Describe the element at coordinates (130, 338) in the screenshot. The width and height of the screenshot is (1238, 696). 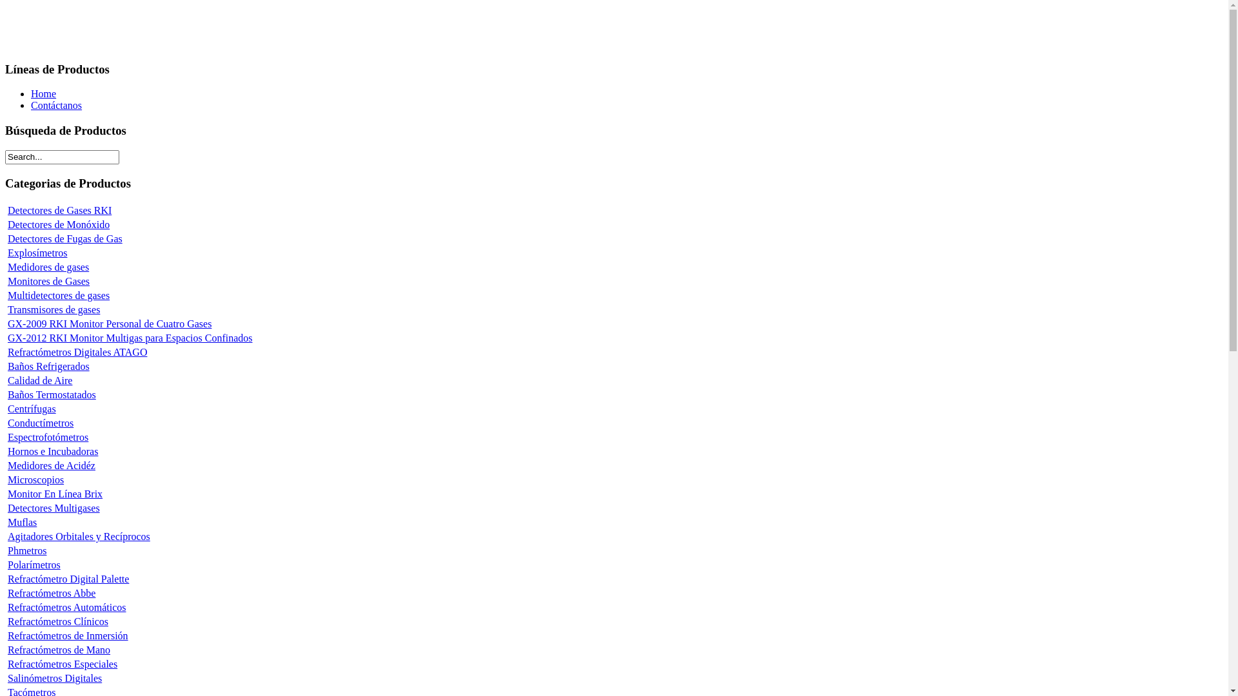
I see `GX-2012 RKI Monitor Multigas para Espacios Confinados` at that location.